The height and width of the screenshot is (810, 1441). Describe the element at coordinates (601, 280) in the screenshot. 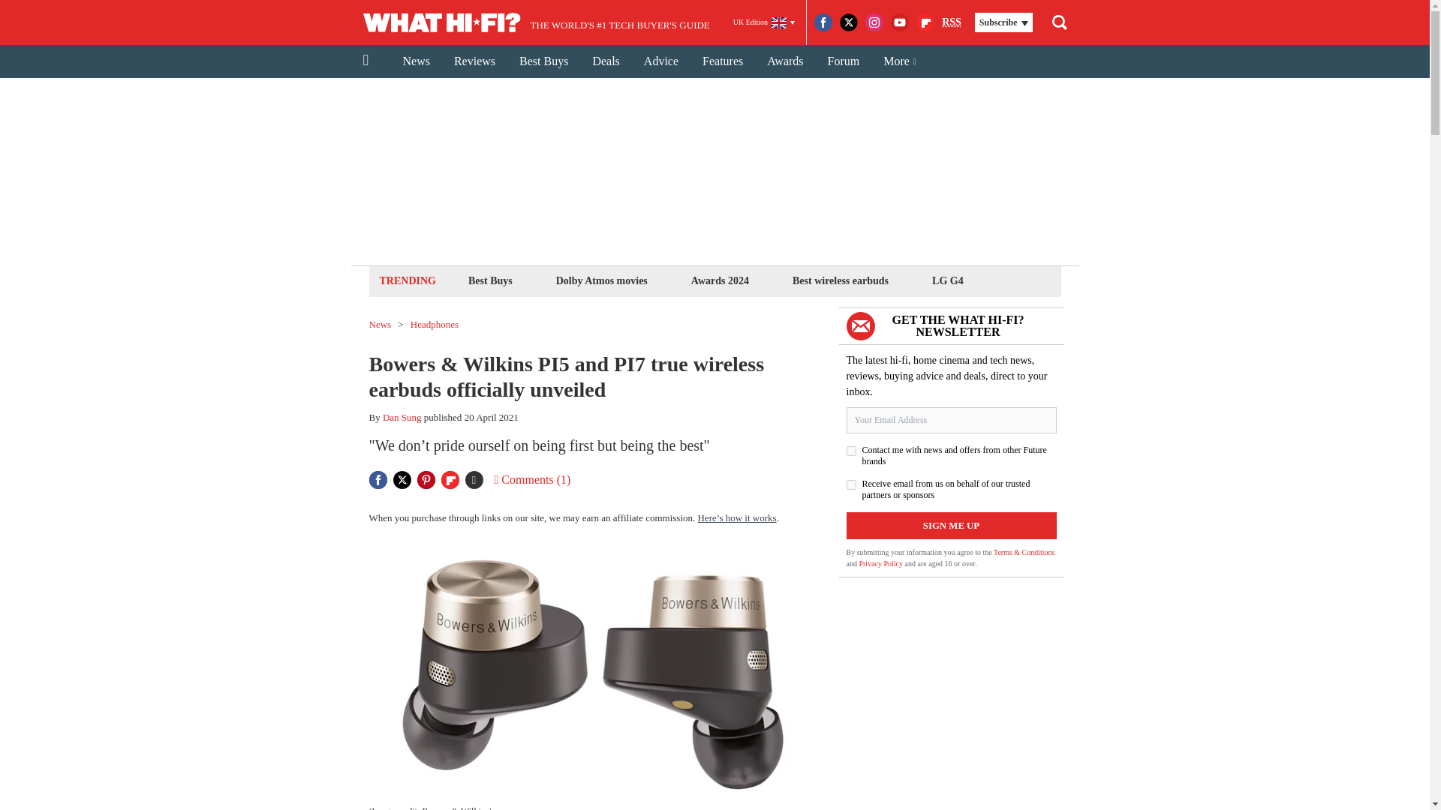

I see `Dolby Atmos movies` at that location.